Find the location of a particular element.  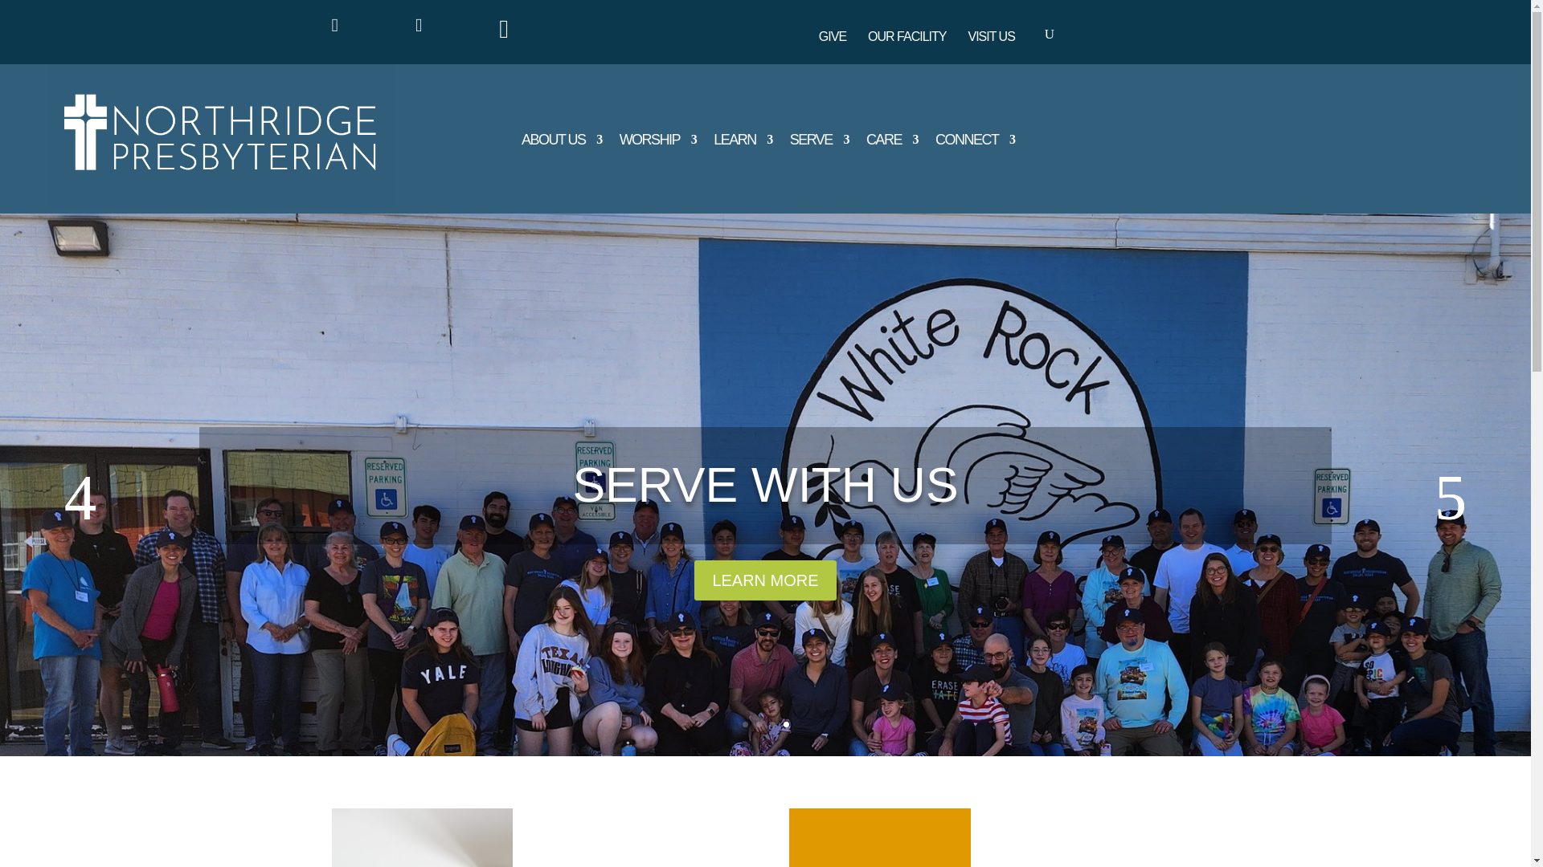

WORSHIP is located at coordinates (658, 143).